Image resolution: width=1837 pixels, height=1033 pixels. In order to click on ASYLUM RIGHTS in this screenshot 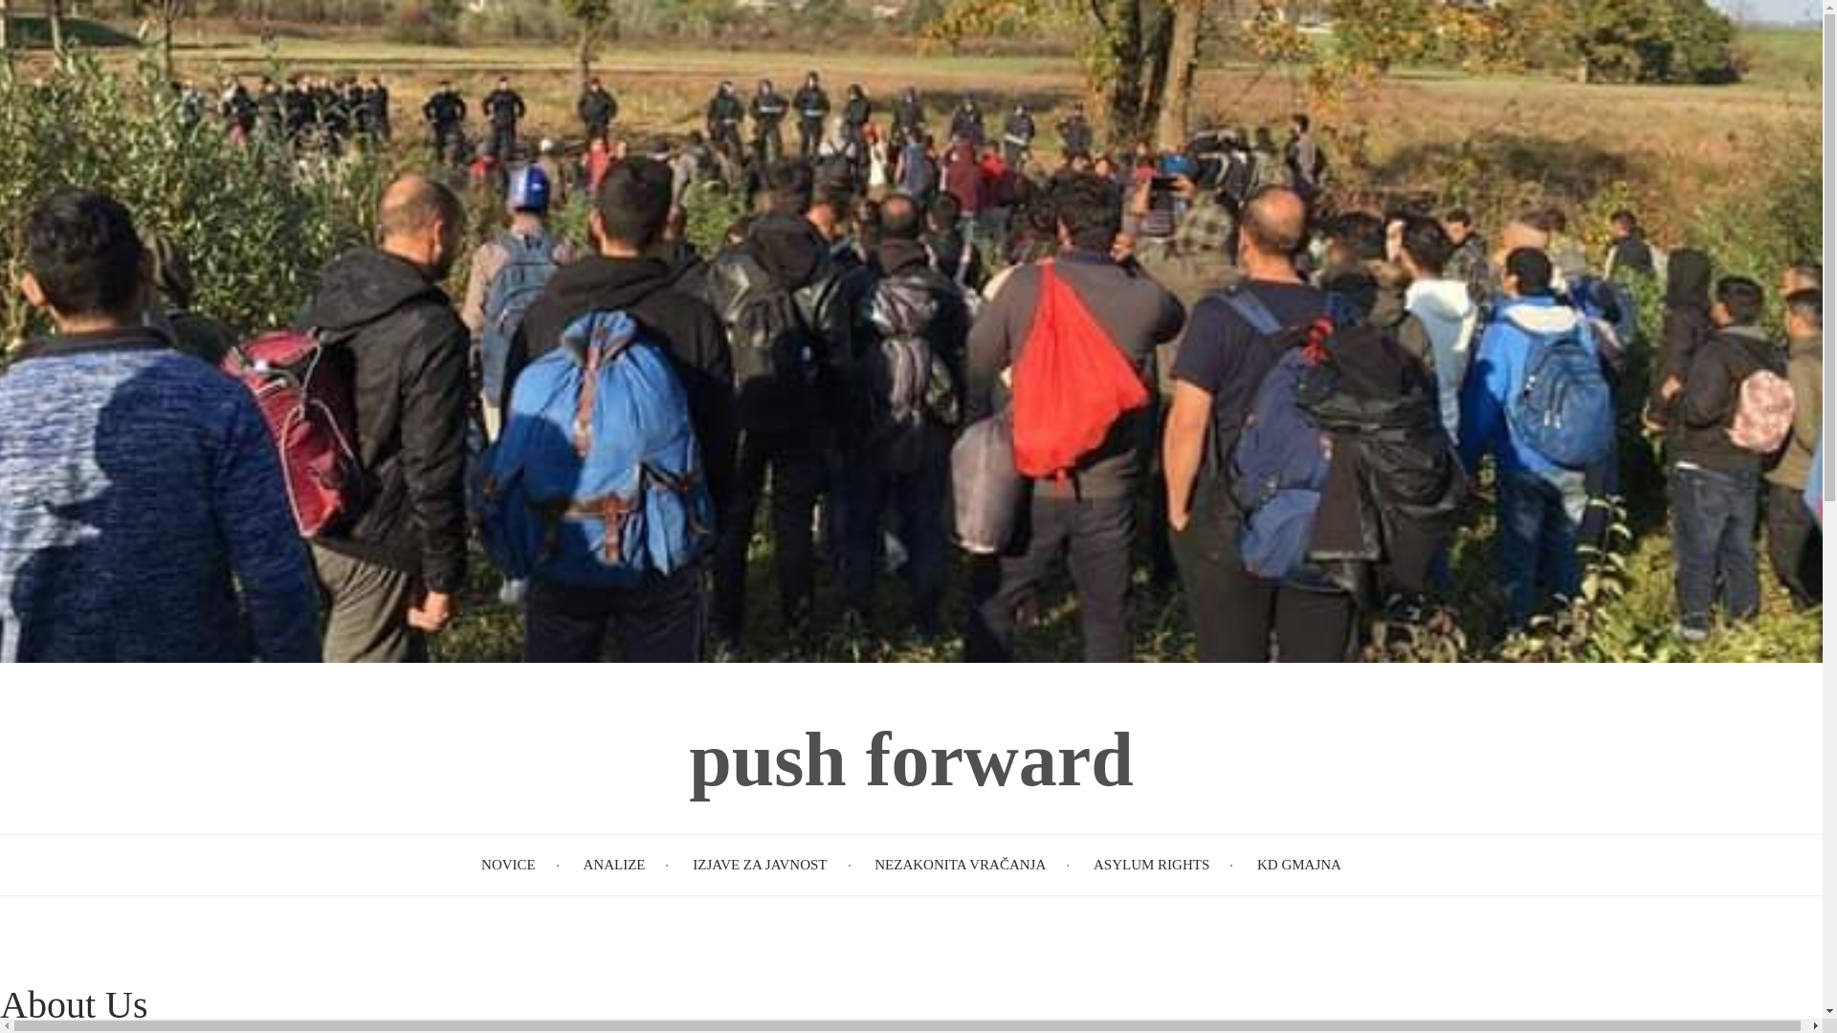, I will do `click(1150, 865)`.